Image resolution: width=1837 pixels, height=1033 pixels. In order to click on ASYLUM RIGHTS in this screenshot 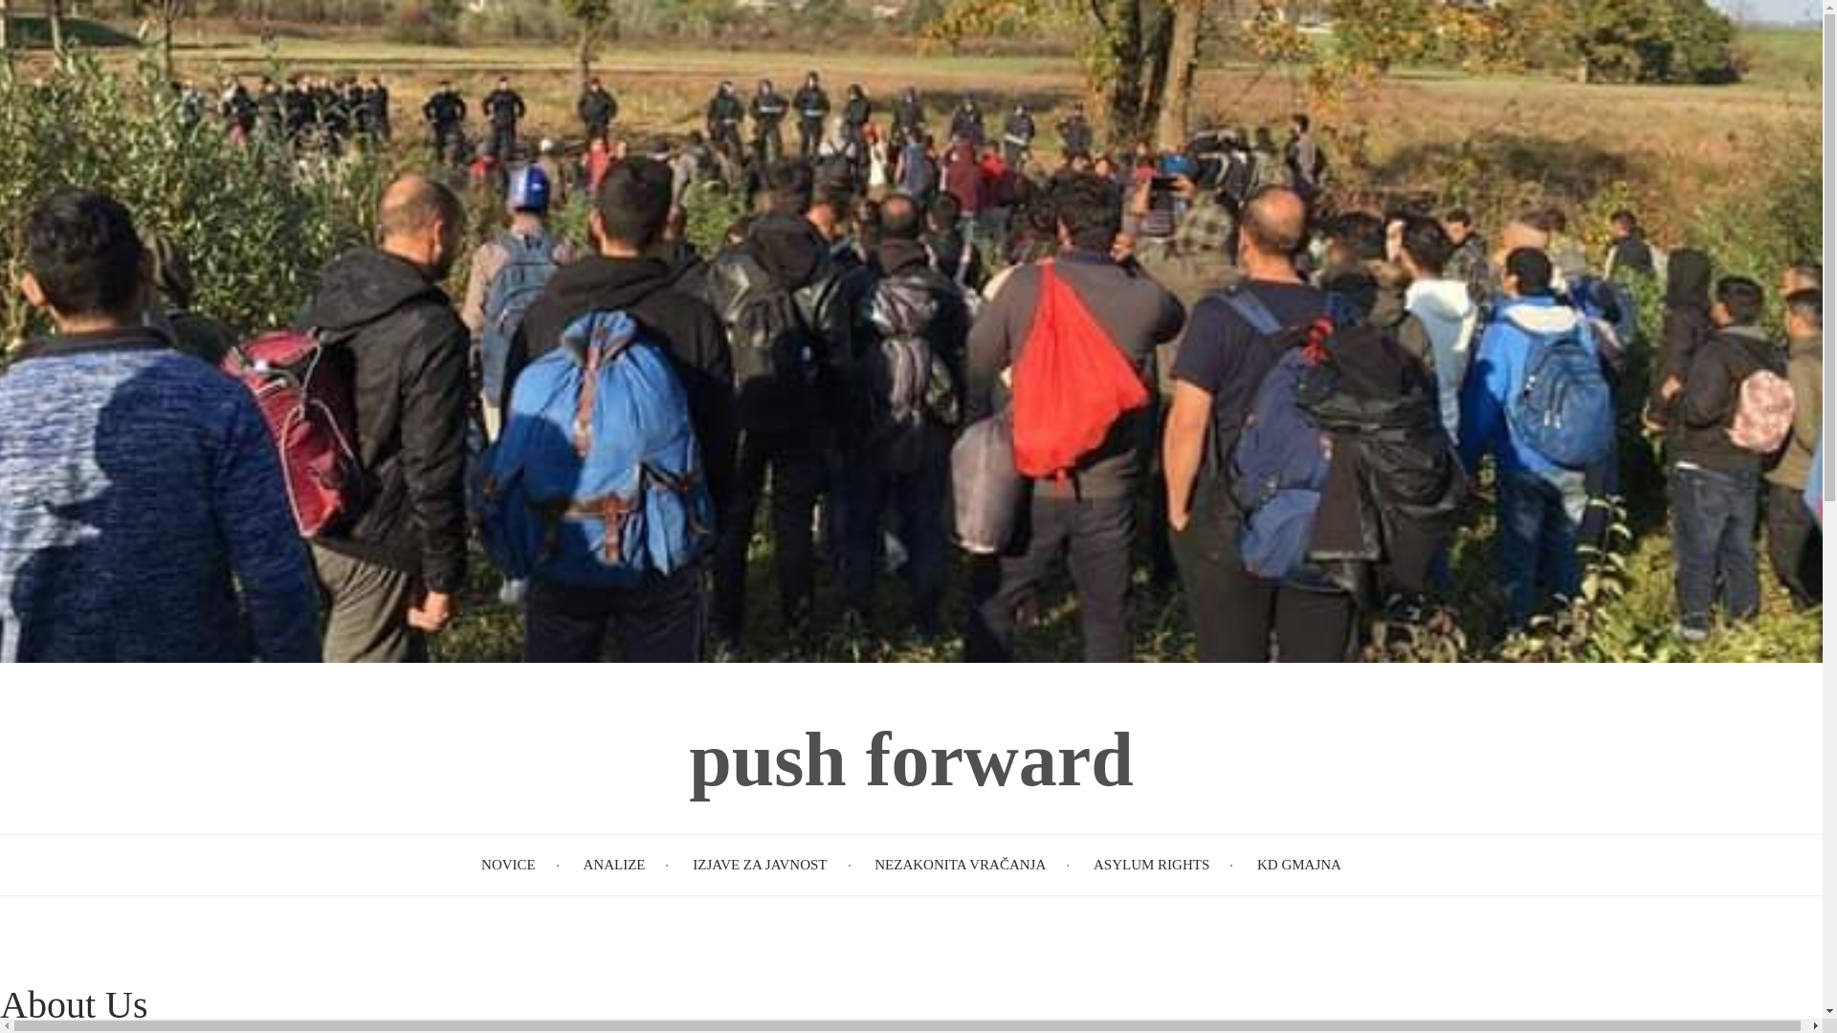, I will do `click(1150, 865)`.